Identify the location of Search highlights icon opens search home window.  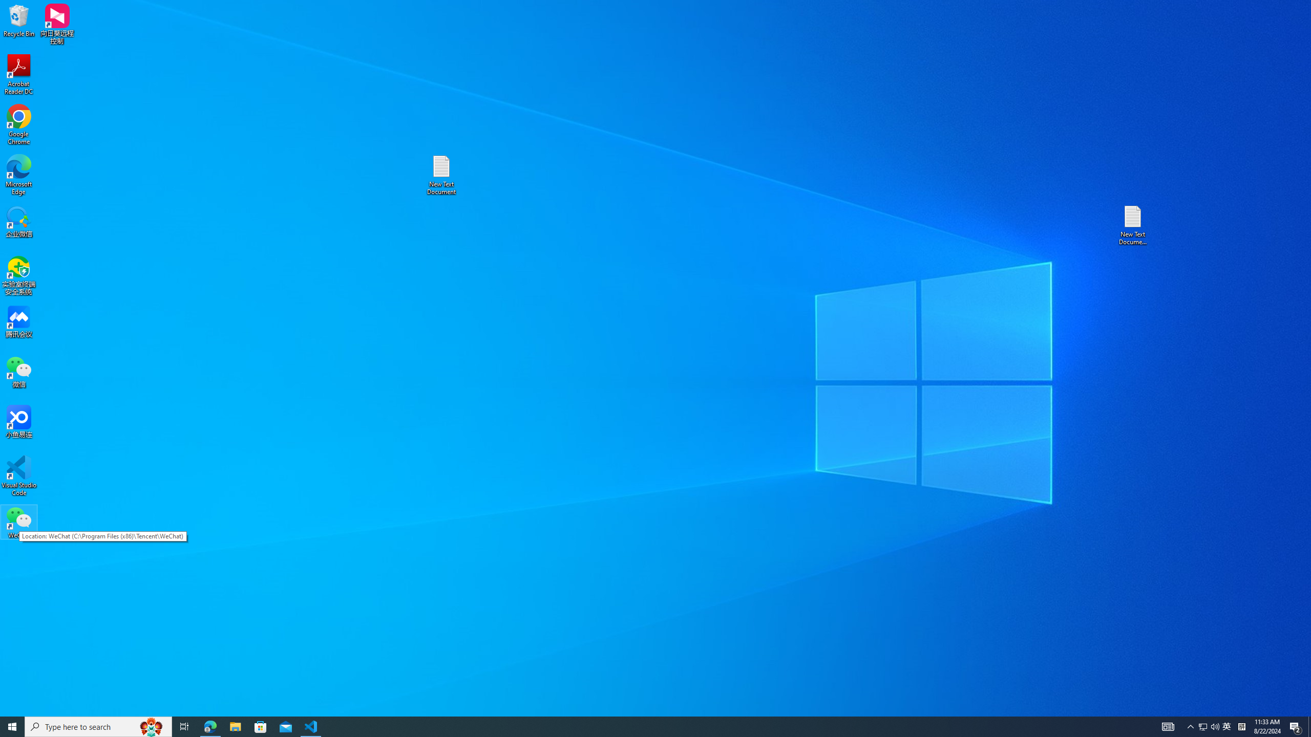
(152, 727).